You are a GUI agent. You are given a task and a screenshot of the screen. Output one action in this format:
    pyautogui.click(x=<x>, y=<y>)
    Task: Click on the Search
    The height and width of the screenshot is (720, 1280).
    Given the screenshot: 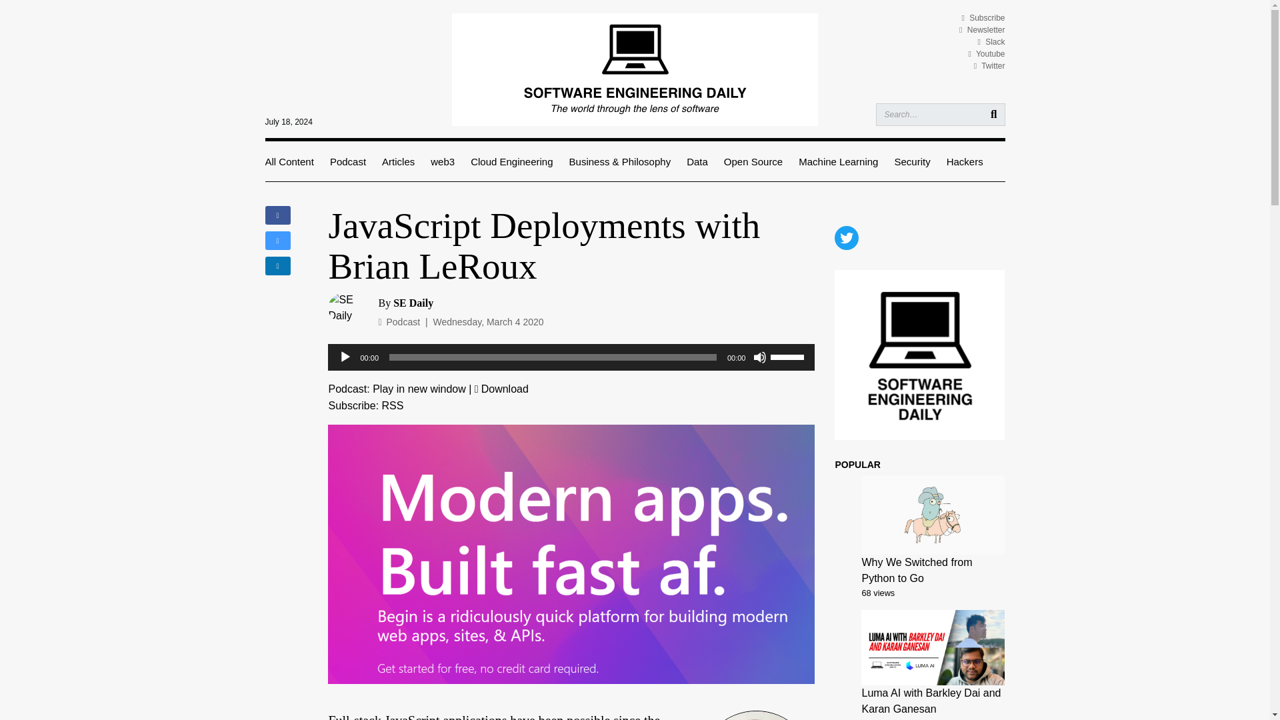 What is the action you would take?
    pyautogui.click(x=996, y=114)
    